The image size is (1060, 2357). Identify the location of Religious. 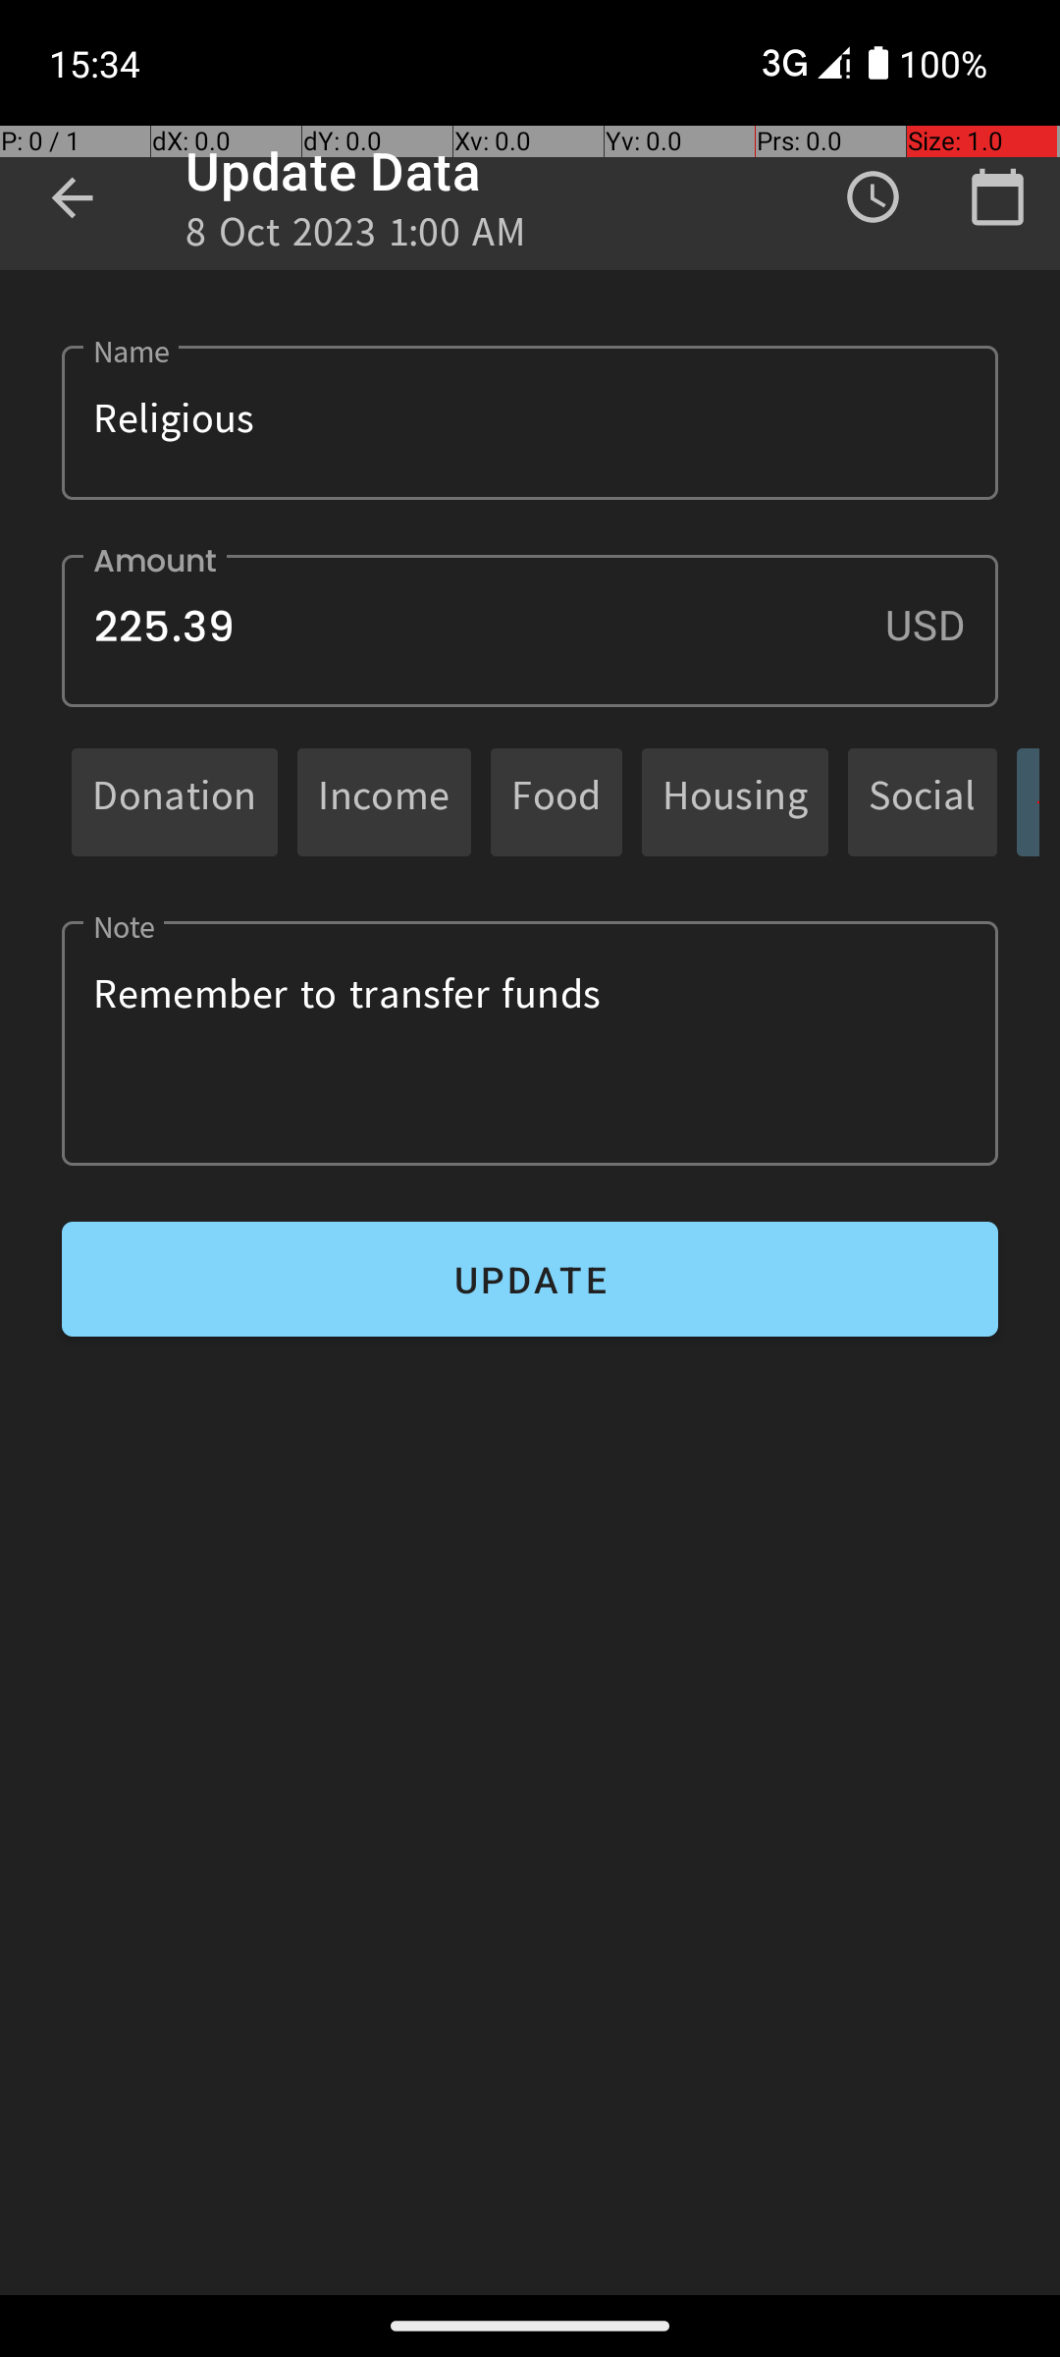
(530, 422).